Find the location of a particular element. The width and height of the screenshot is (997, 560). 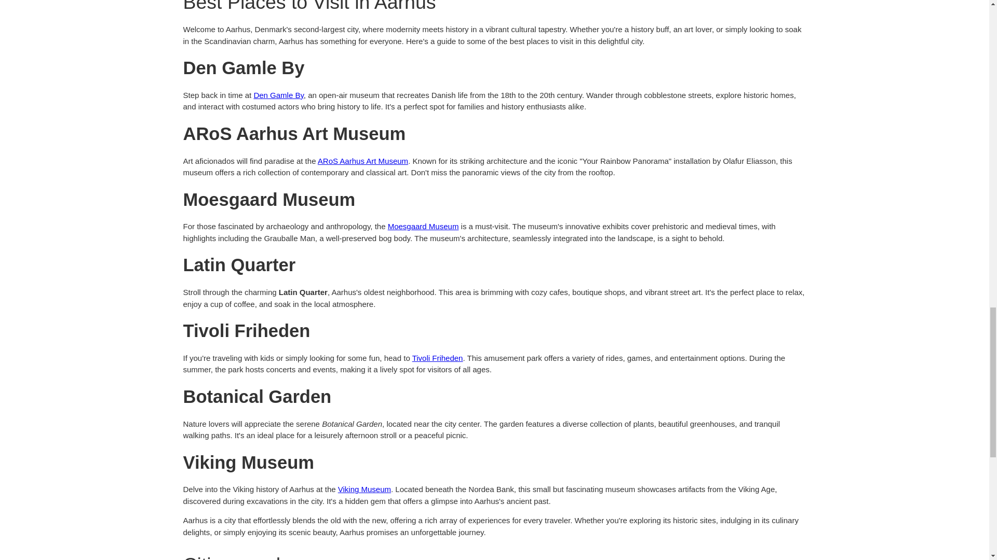

ARoS Aarhus Art Museum is located at coordinates (362, 161).